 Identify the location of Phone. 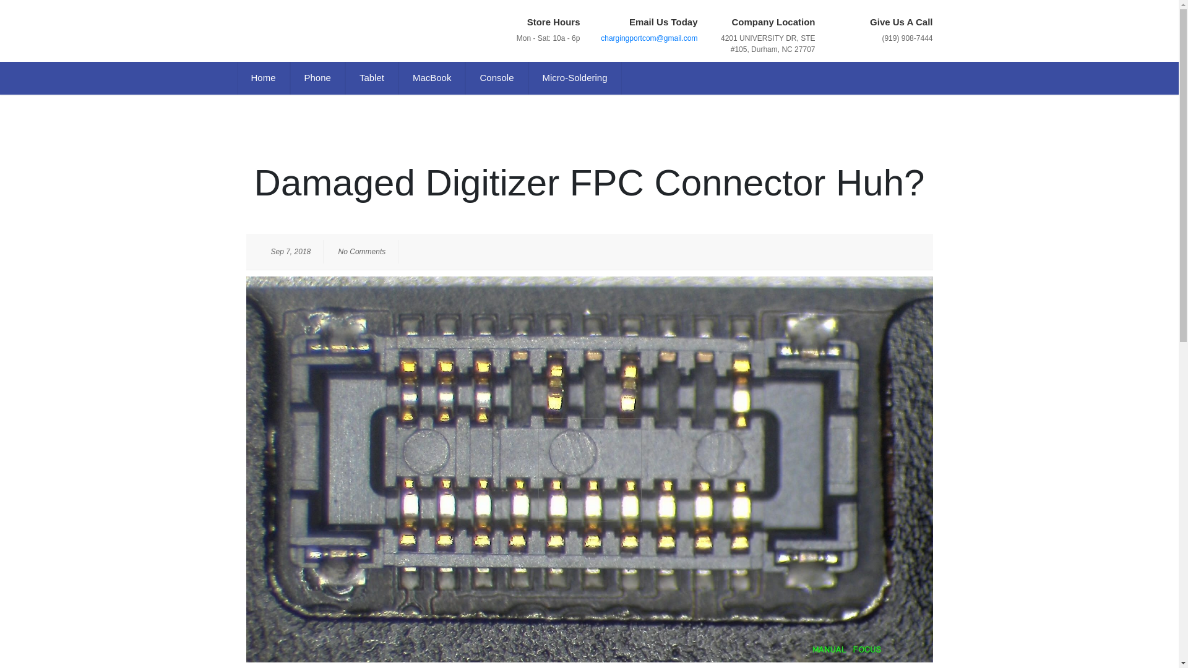
(317, 78).